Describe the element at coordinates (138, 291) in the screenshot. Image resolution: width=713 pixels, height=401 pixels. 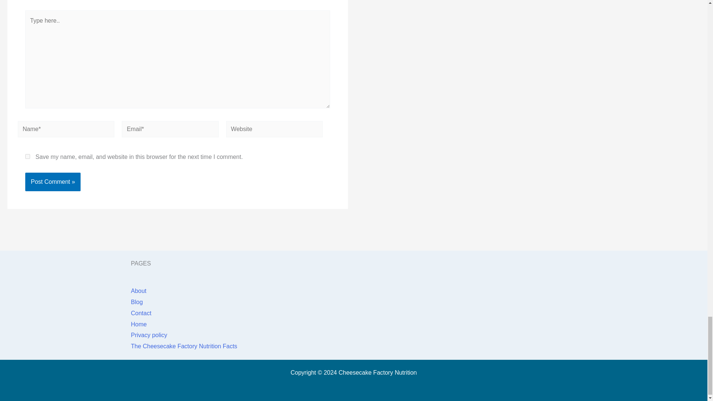
I see `About` at that location.